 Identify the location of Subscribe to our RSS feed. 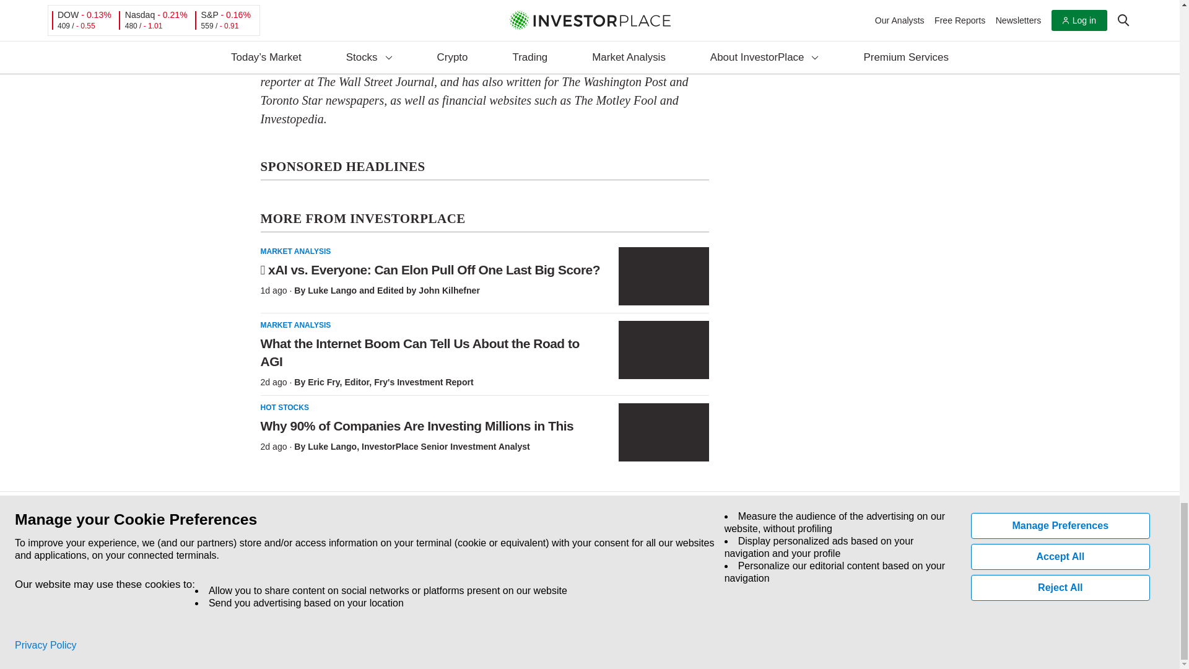
(318, 581).